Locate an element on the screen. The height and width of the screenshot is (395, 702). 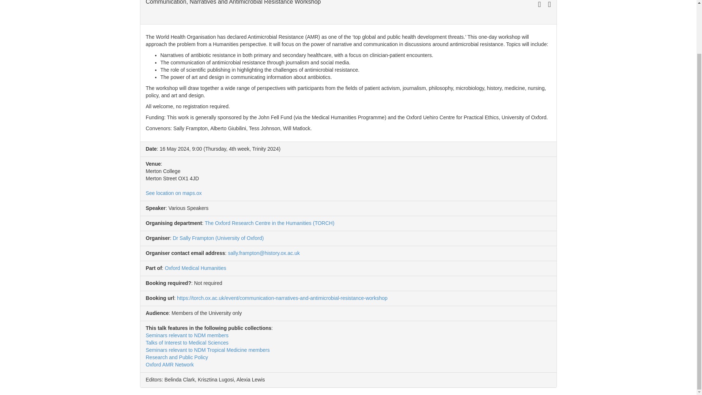
See location on maps.ox is located at coordinates (173, 193).